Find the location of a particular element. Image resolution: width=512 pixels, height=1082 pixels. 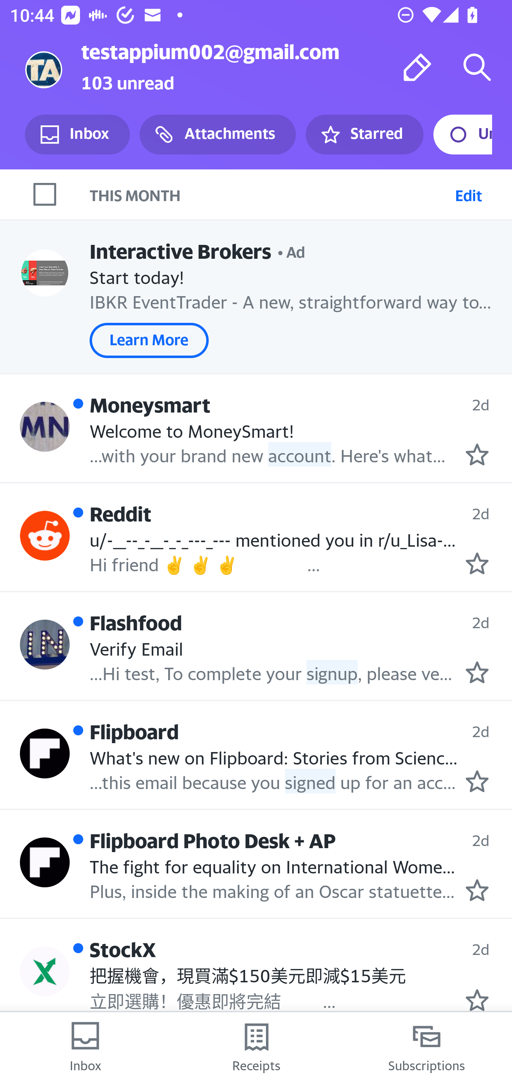

Mark as starred. is located at coordinates (477, 1000).